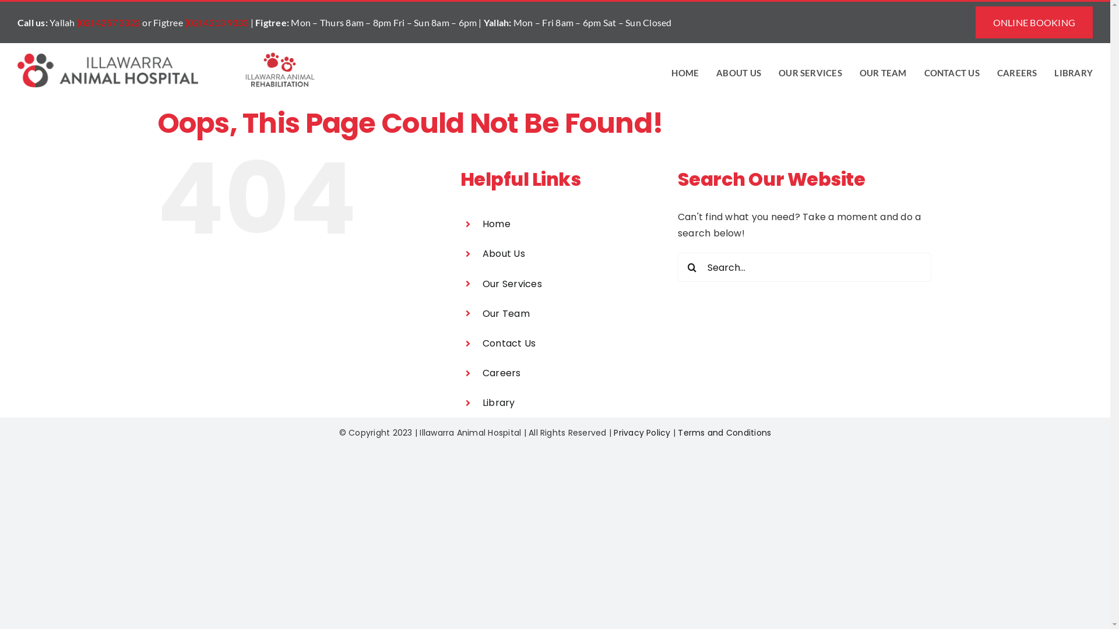 The height and width of the screenshot is (629, 1119). What do you see at coordinates (217, 22) in the screenshot?
I see `(02) 4213 9333` at bounding box center [217, 22].